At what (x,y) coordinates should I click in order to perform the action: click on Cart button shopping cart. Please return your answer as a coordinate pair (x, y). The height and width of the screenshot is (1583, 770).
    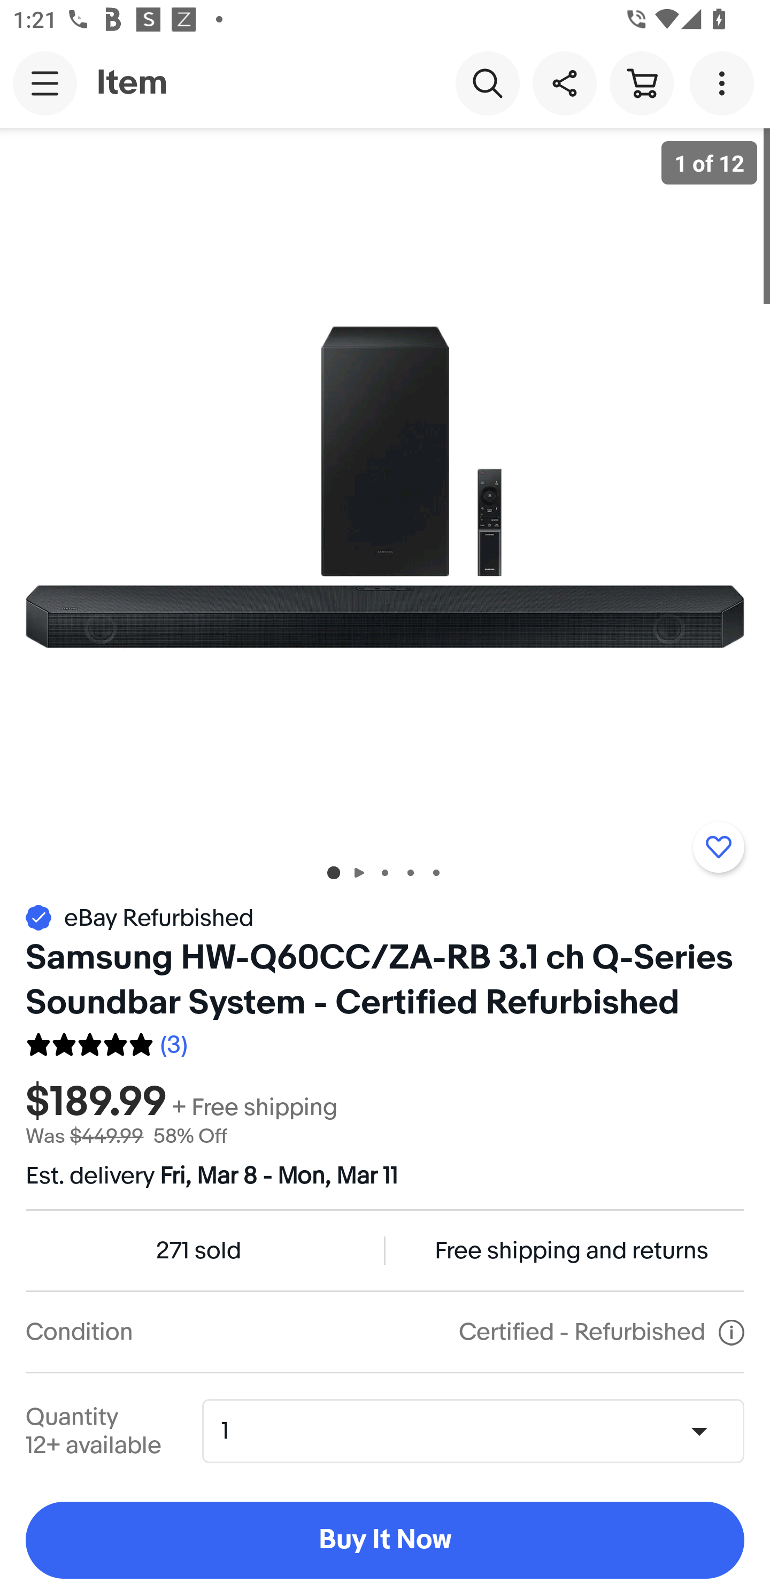
    Looking at the image, I should click on (641, 82).